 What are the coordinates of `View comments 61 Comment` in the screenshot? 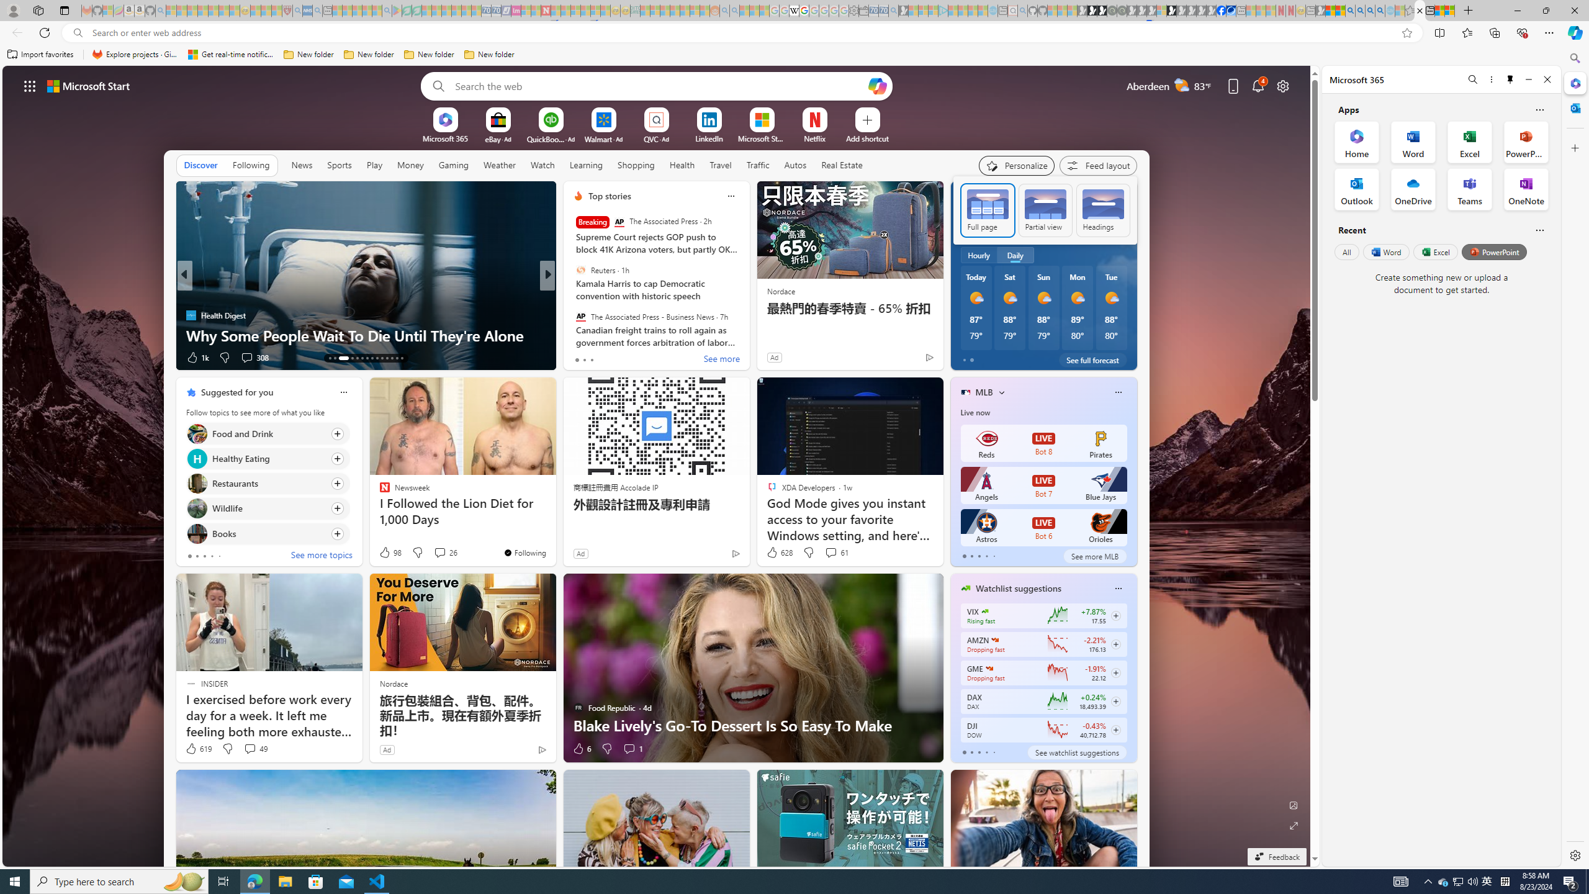 It's located at (831, 553).